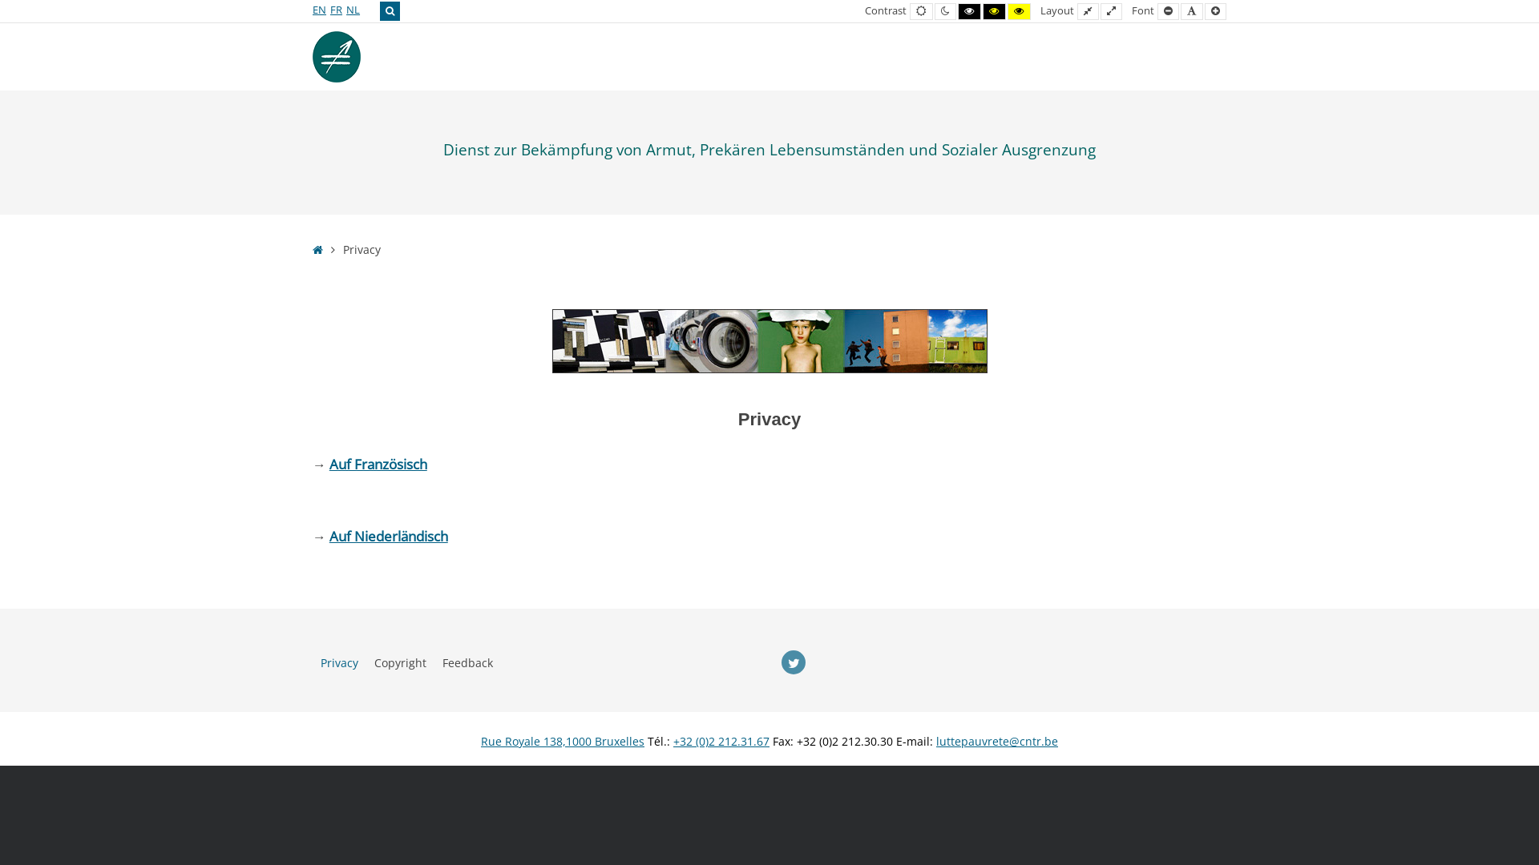 Image resolution: width=1539 pixels, height=865 pixels. What do you see at coordinates (1020, 11) in the screenshot?
I see `Yellow and Black contrast` at bounding box center [1020, 11].